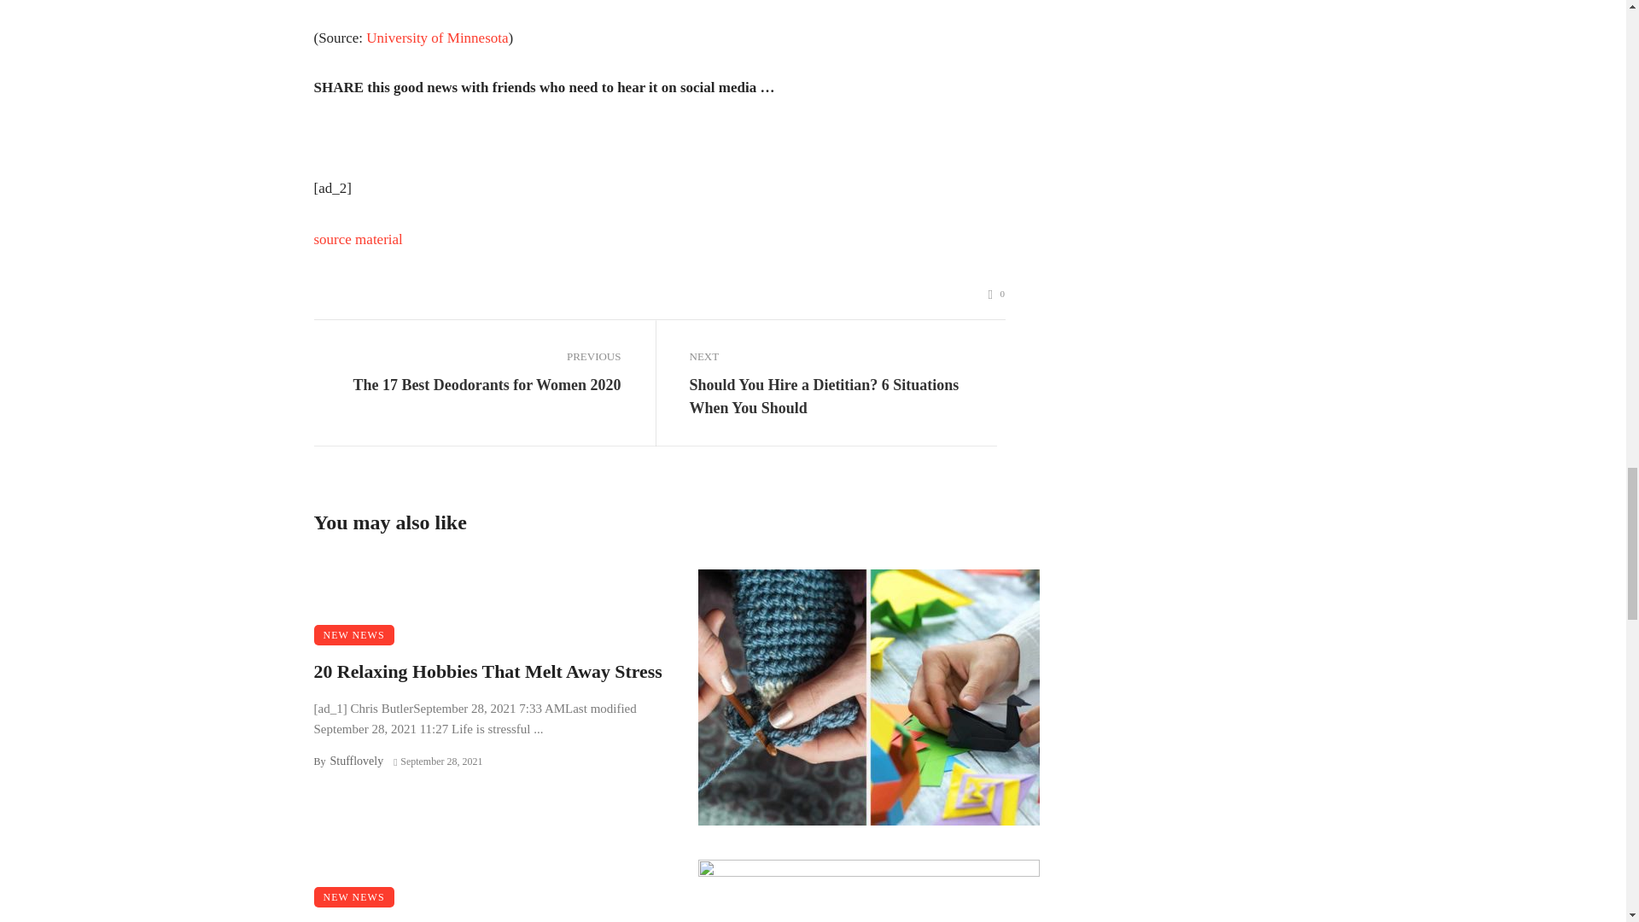 The width and height of the screenshot is (1639, 922). I want to click on University of Minnesota, so click(437, 38).